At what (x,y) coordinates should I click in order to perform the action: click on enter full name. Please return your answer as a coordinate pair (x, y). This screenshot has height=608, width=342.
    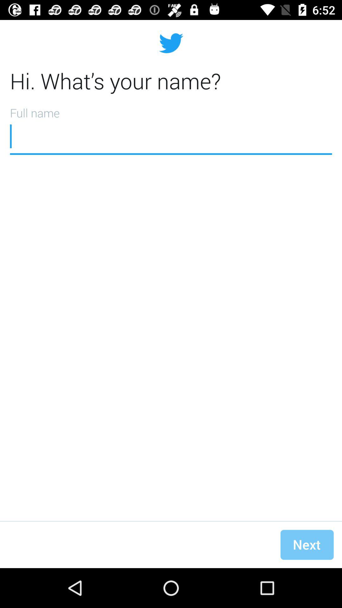
    Looking at the image, I should click on (171, 128).